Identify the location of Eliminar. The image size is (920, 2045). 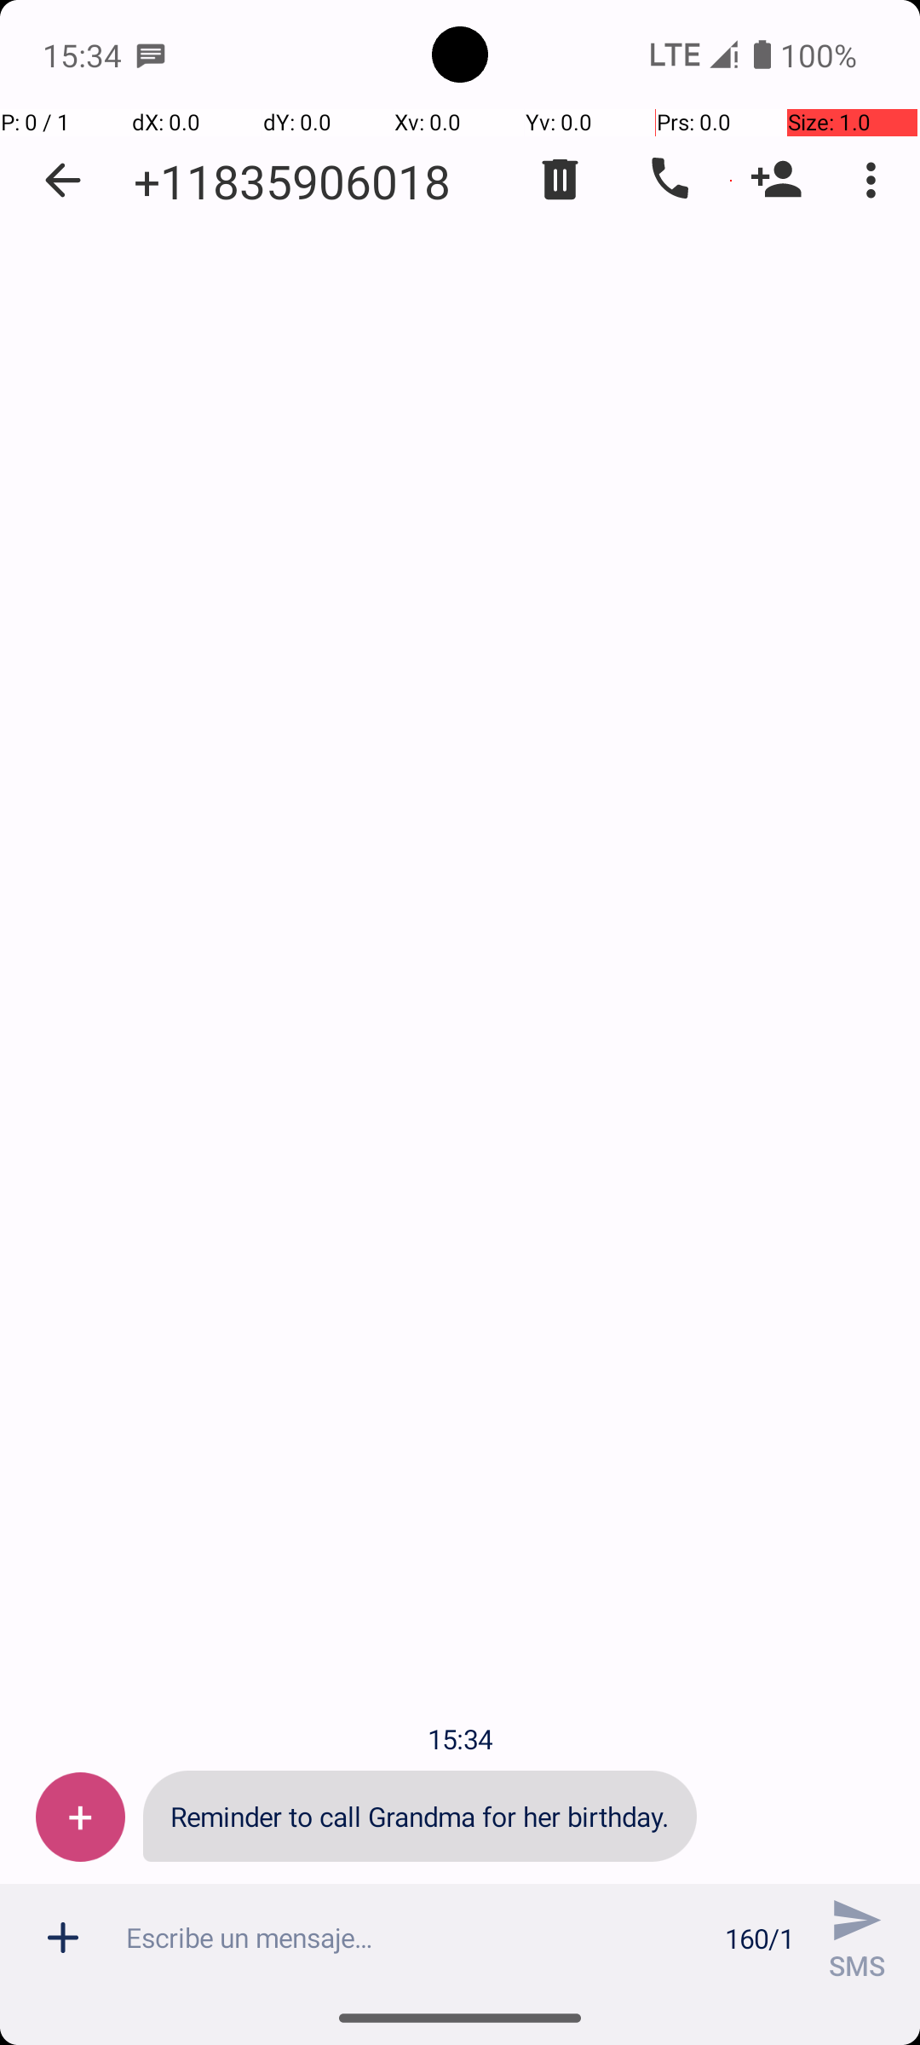
(561, 180).